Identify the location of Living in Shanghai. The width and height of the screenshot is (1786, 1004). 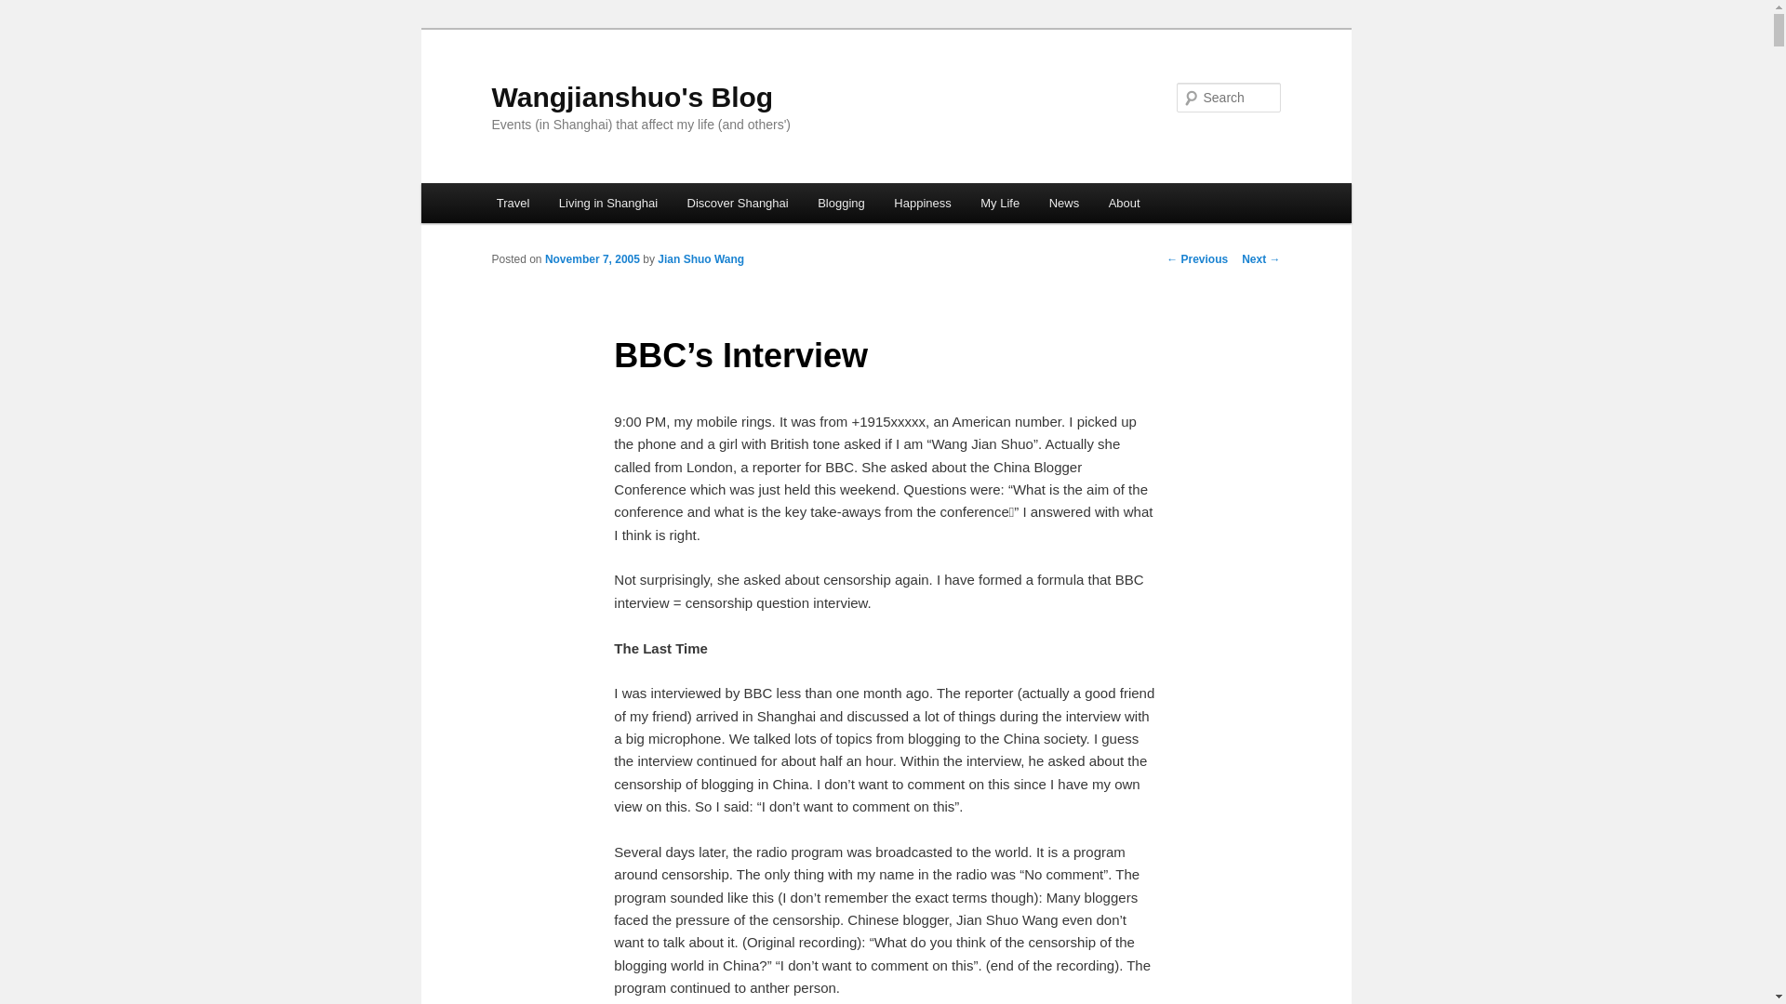
(608, 203).